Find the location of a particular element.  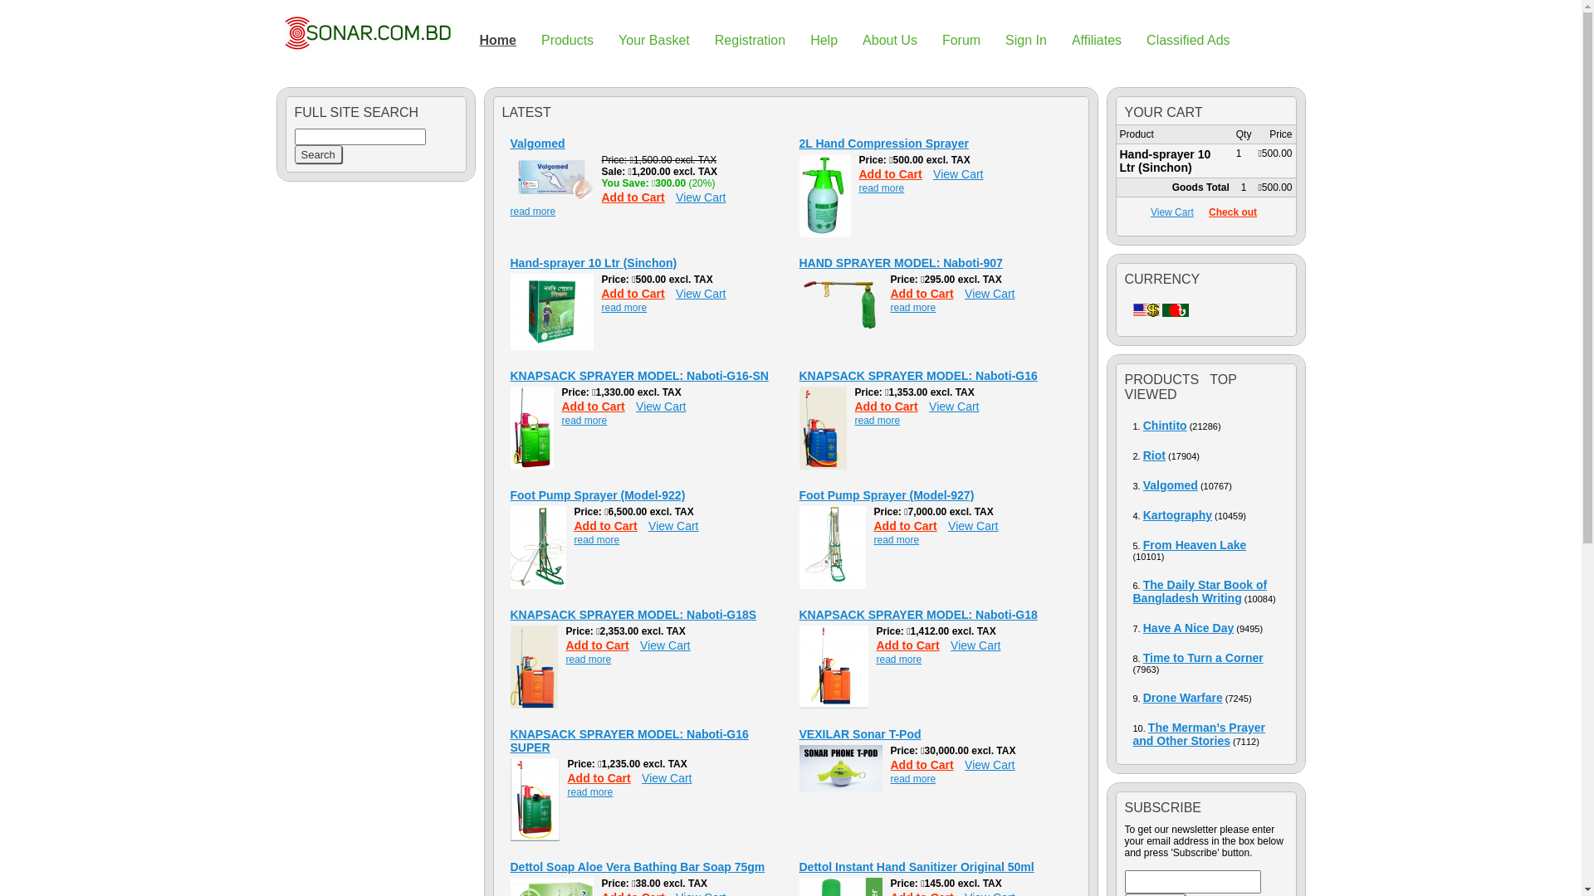

read more is located at coordinates (594, 792).